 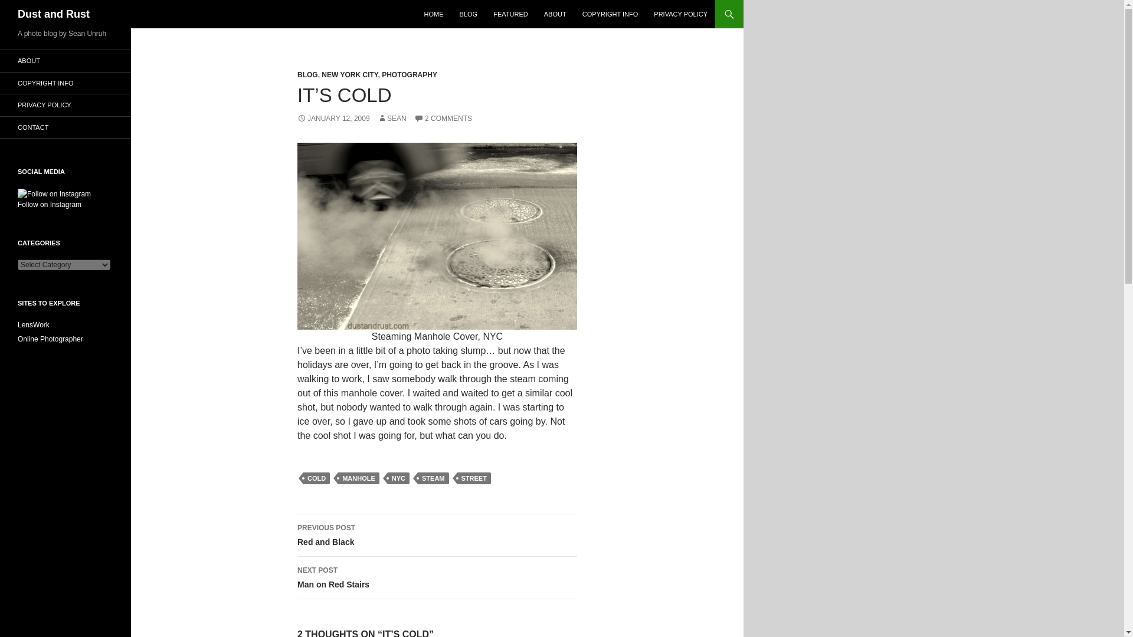 What do you see at coordinates (434, 14) in the screenshot?
I see `HOME` at bounding box center [434, 14].